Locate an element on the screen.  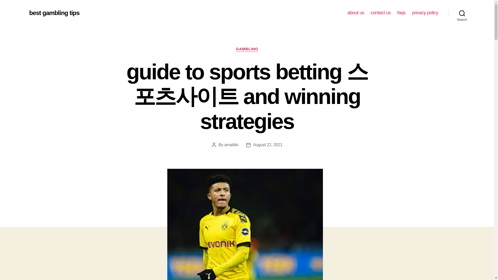
GAMBLING is located at coordinates (247, 49).